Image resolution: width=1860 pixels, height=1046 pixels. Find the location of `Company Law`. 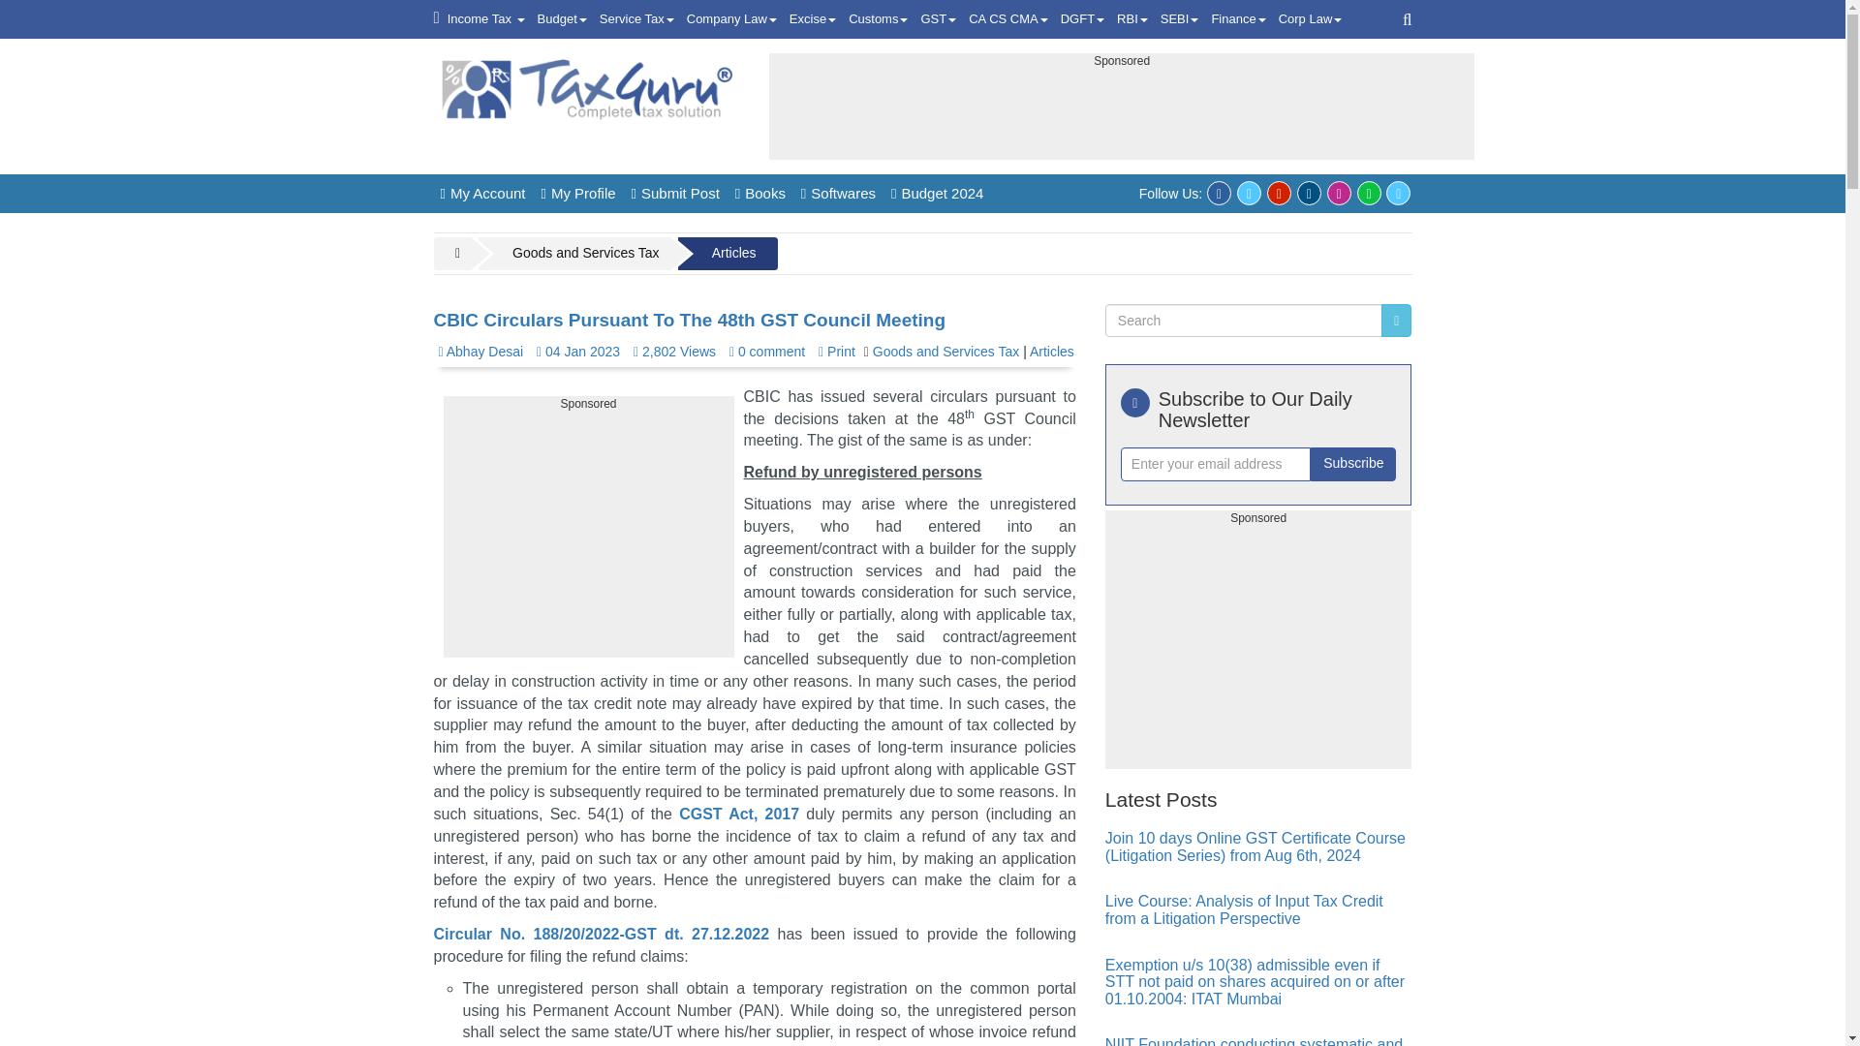

Company Law is located at coordinates (731, 19).